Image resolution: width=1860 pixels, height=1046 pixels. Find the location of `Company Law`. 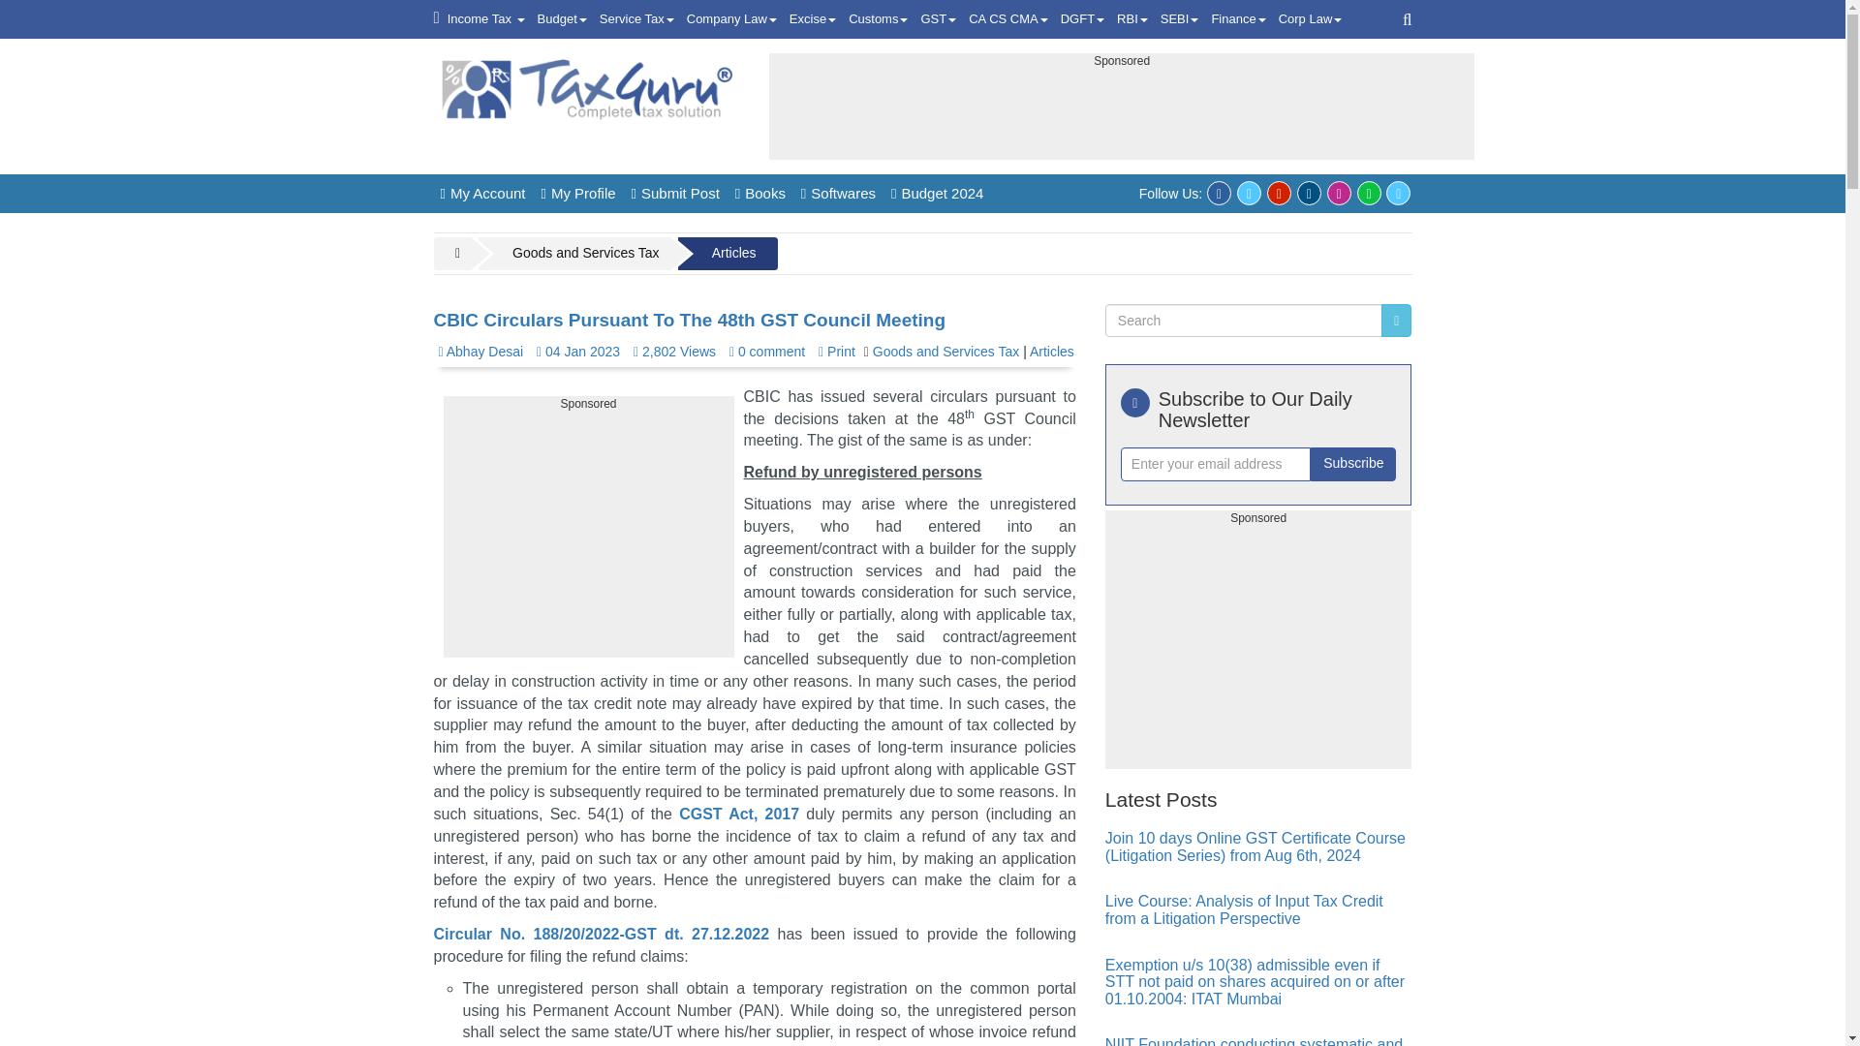

Company Law is located at coordinates (731, 19).